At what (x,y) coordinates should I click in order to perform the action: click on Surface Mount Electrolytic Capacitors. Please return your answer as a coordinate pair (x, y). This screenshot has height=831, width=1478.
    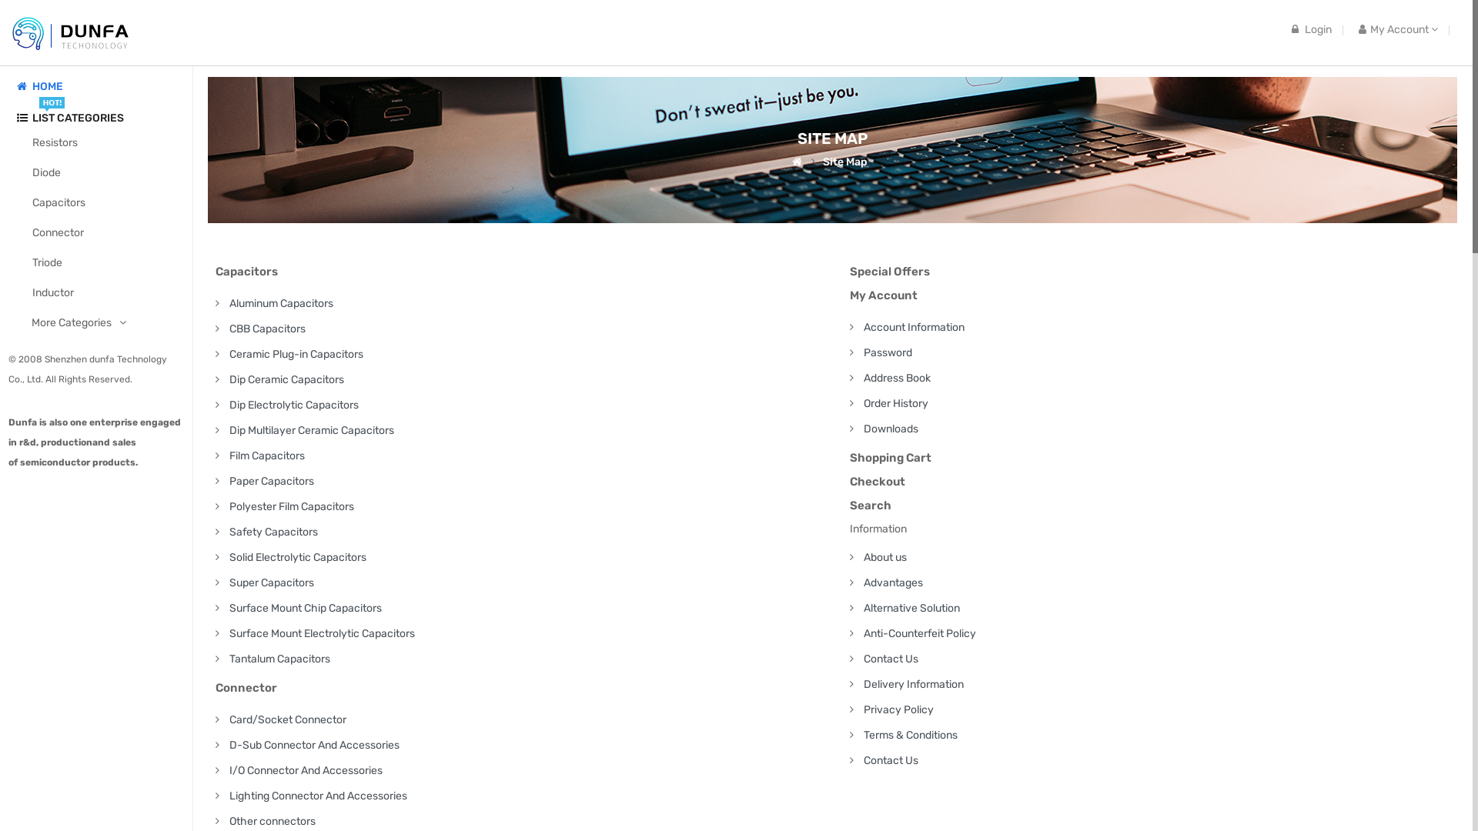
    Looking at the image, I should click on (322, 634).